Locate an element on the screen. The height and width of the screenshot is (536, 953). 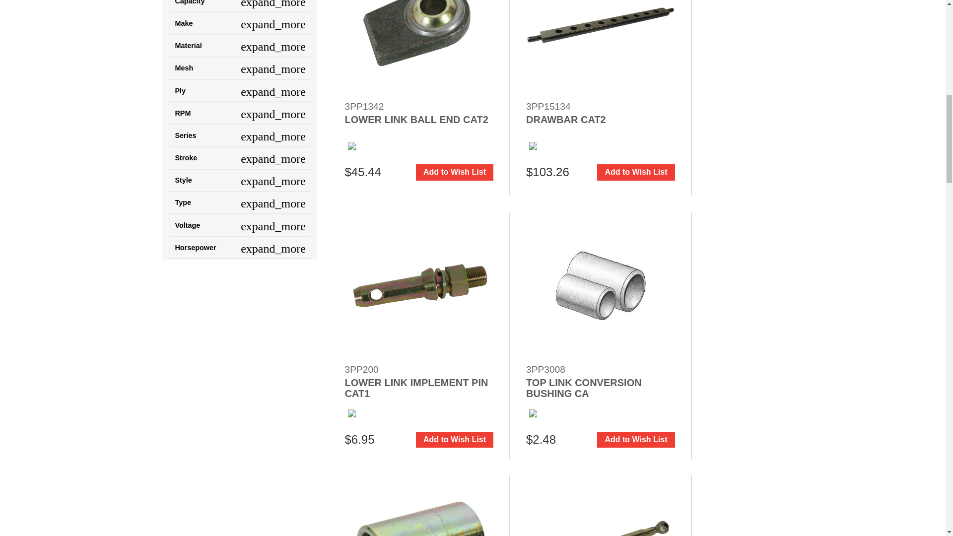
LOWER LINK BALL END CAT2 is located at coordinates (419, 49).